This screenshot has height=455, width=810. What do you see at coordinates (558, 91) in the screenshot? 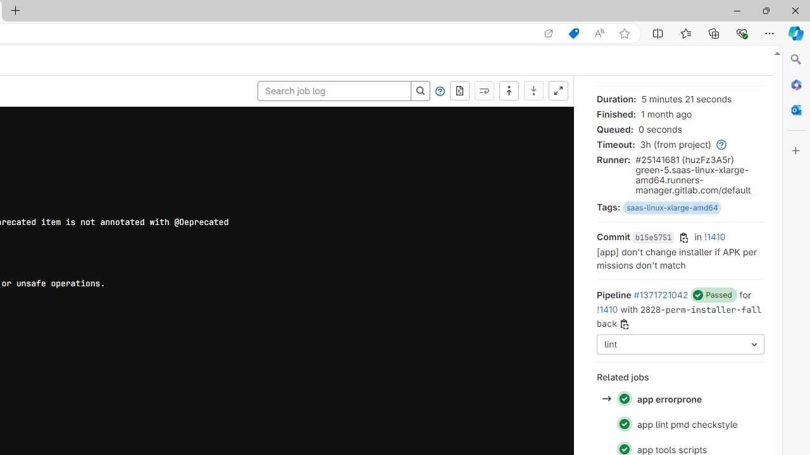
I see `Show full screen` at bounding box center [558, 91].